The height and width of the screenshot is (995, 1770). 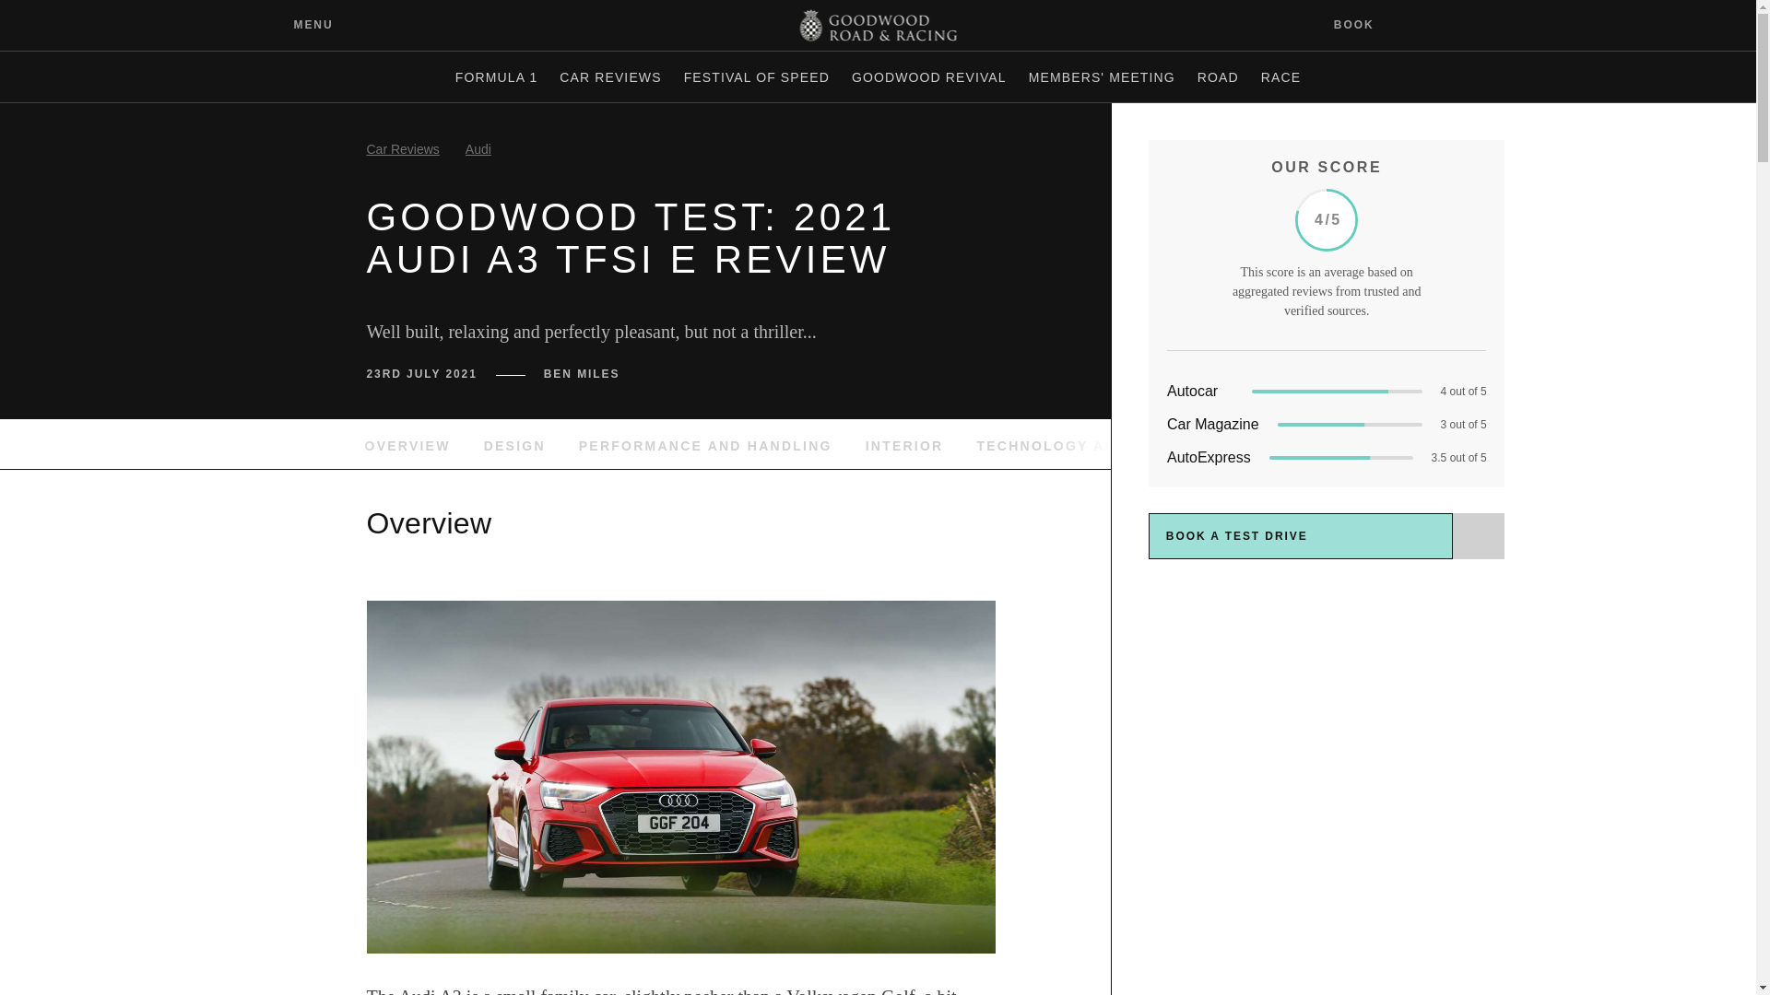 I want to click on CAR REVIEWS, so click(x=610, y=77).